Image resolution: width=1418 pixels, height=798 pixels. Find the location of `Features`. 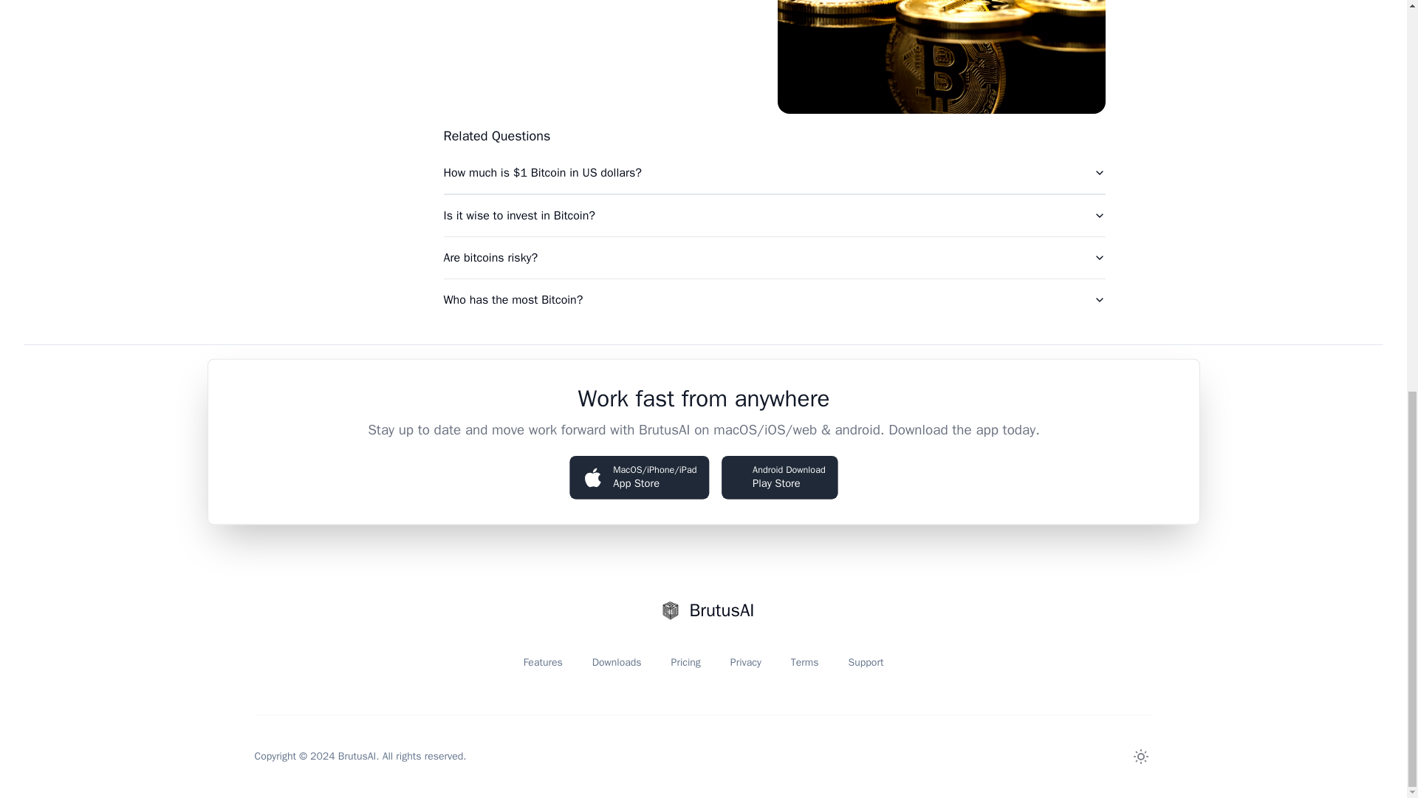

Features is located at coordinates (542, 662).